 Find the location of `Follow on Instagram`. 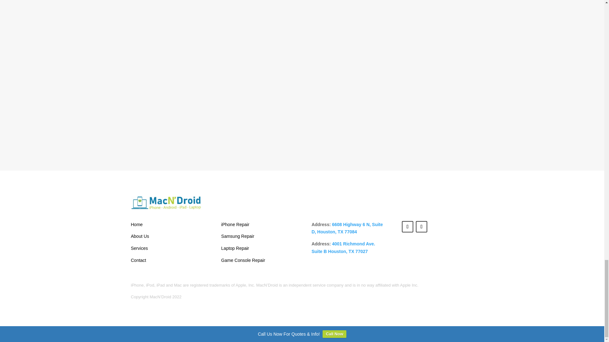

Follow on Instagram is located at coordinates (408, 227).